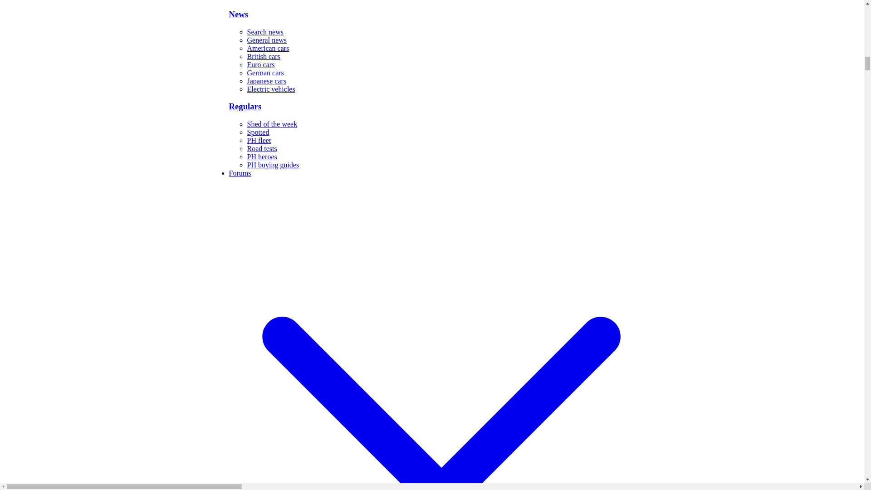  Describe the element at coordinates (261, 157) in the screenshot. I see `PH heroes` at that location.